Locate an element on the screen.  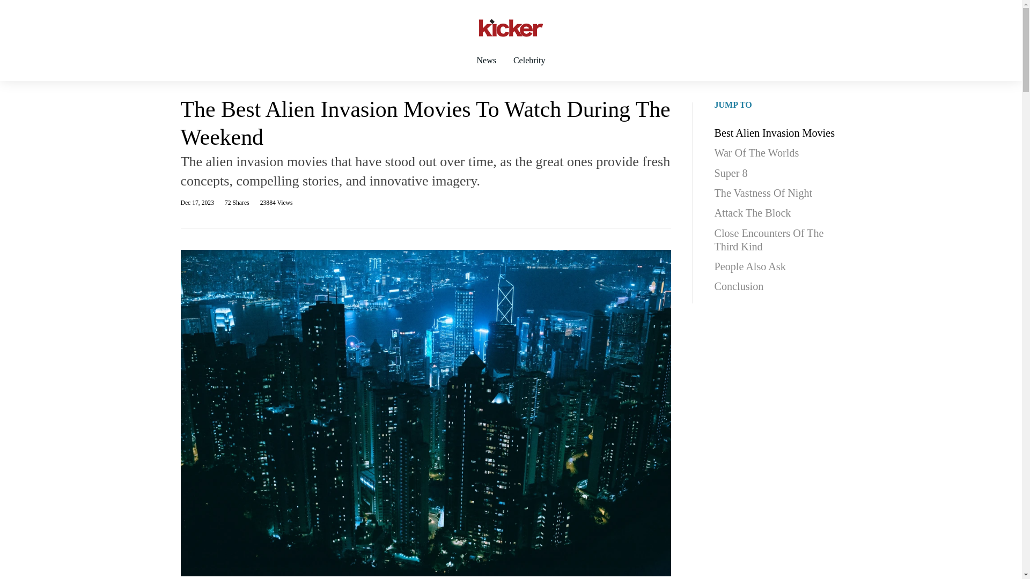
Celebrity is located at coordinates (529, 70).